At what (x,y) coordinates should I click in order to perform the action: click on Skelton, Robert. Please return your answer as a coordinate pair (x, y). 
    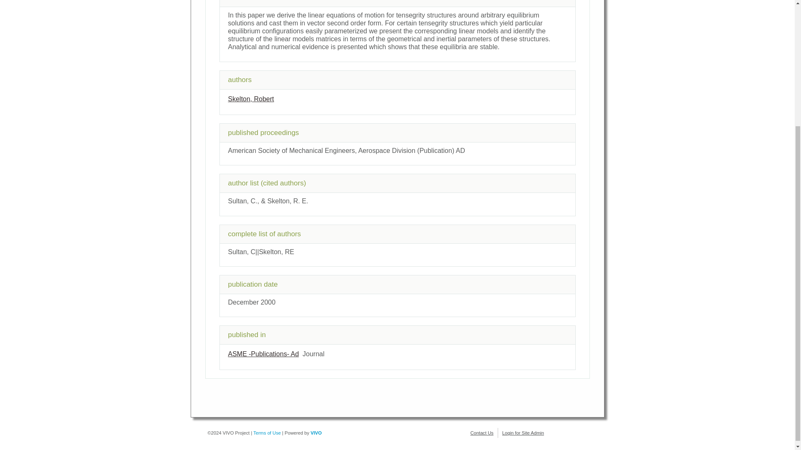
    Looking at the image, I should click on (250, 99).